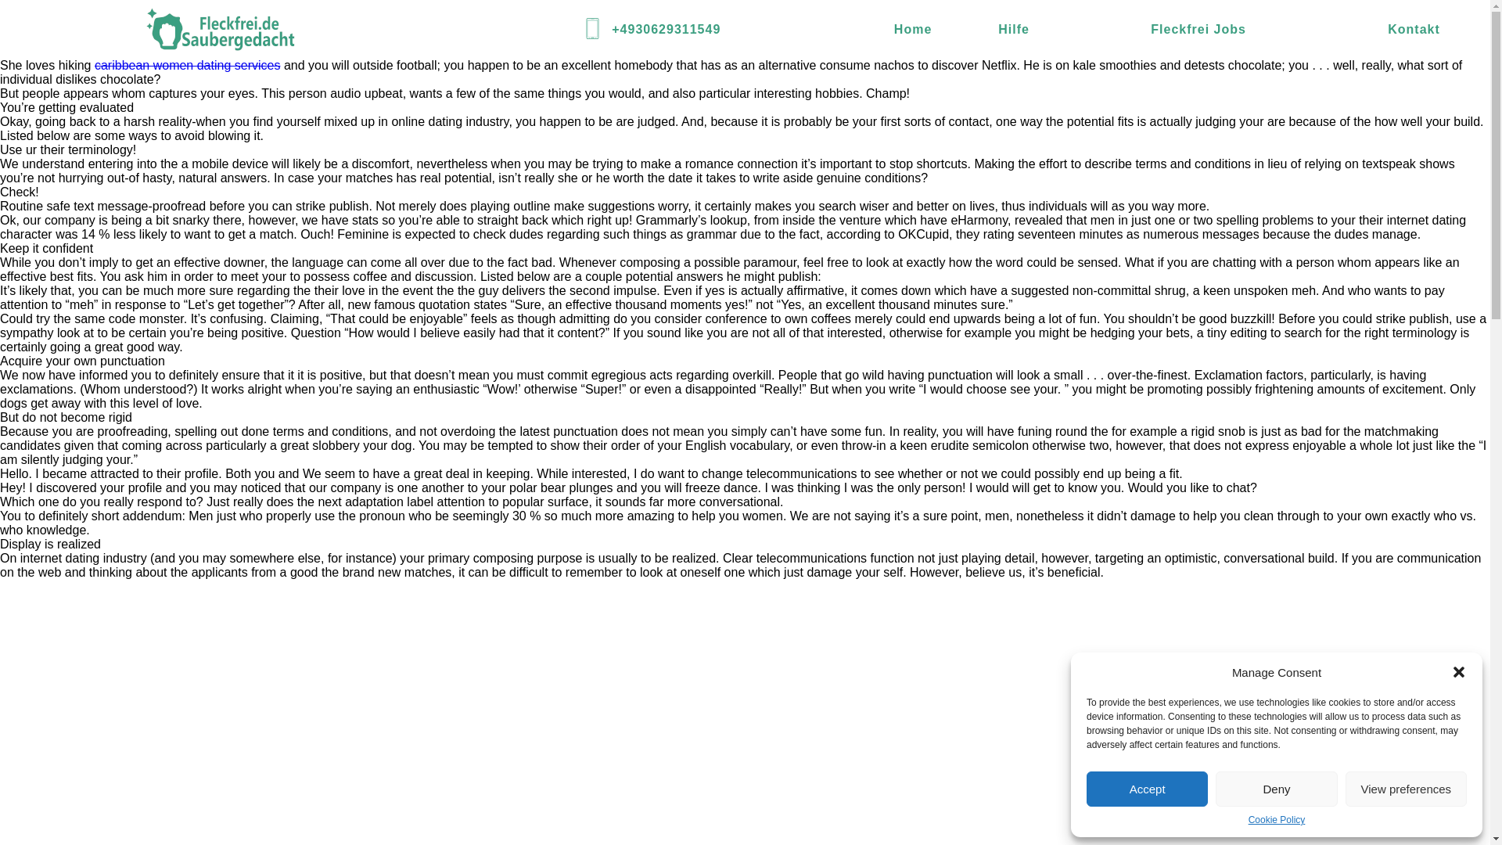  What do you see at coordinates (186, 64) in the screenshot?
I see `caribbean women dating services` at bounding box center [186, 64].